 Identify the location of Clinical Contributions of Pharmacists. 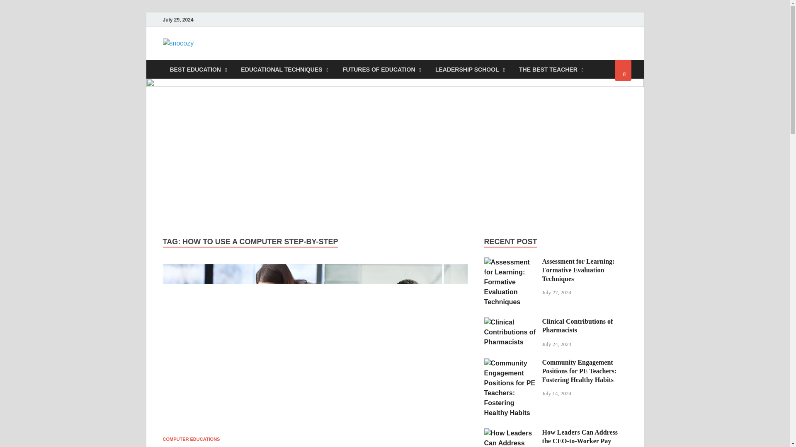
(510, 322).